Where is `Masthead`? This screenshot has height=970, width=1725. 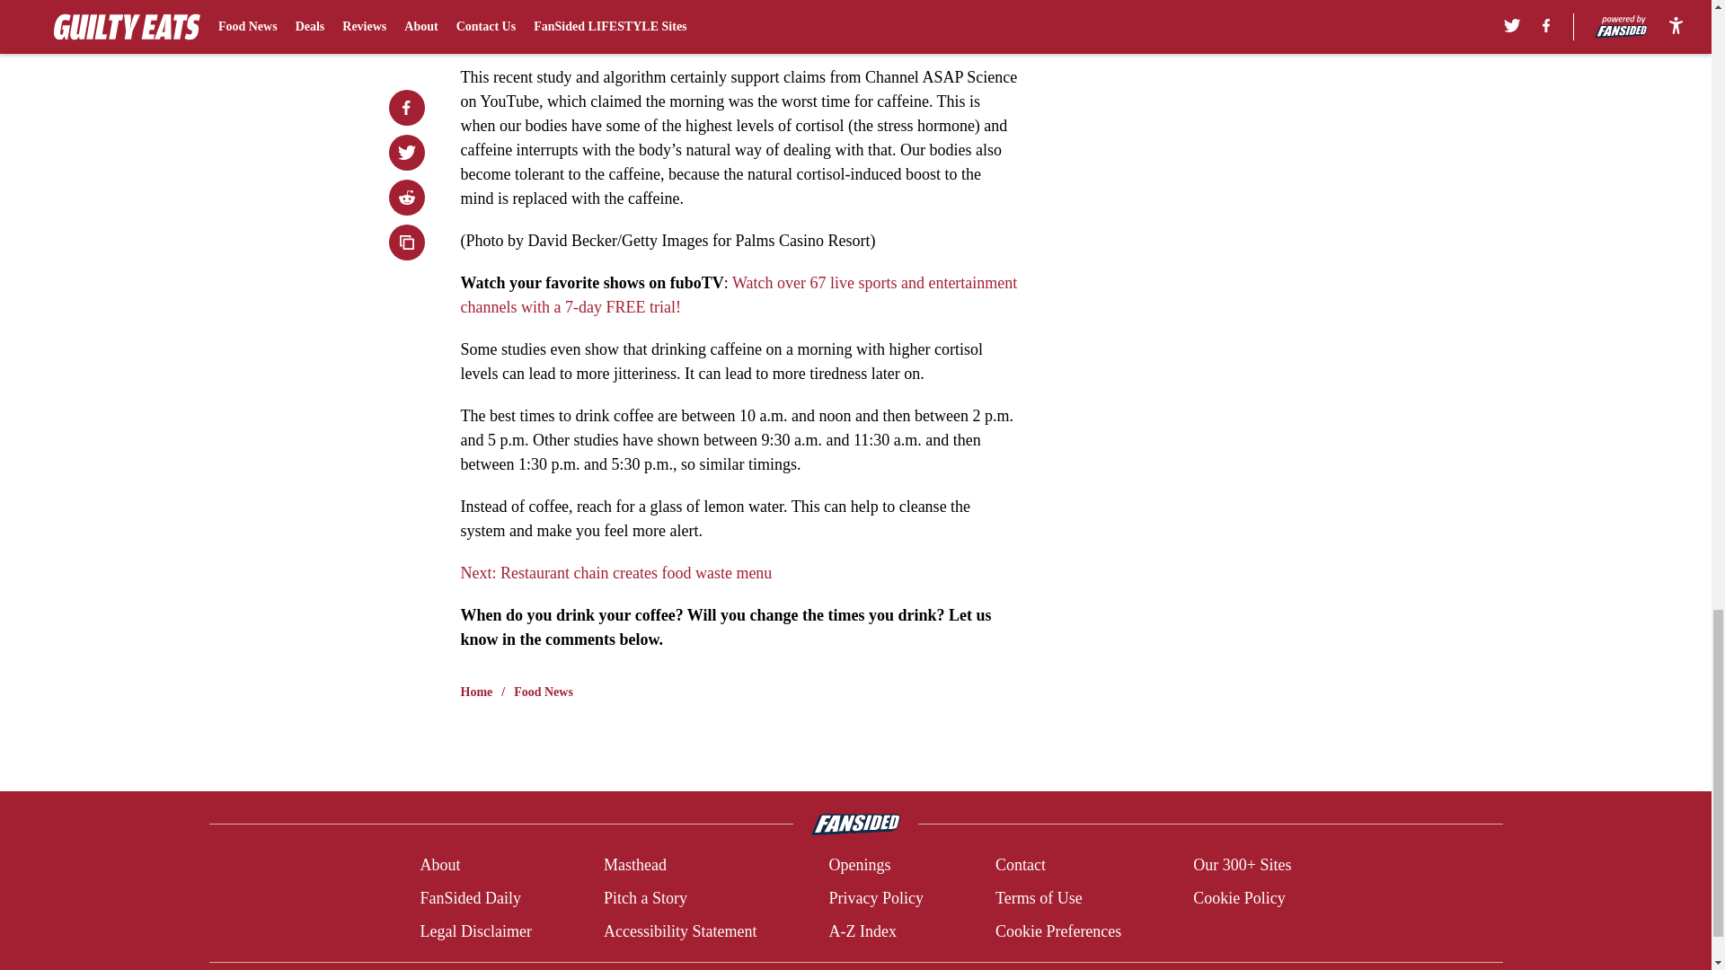
Masthead is located at coordinates (634, 866).